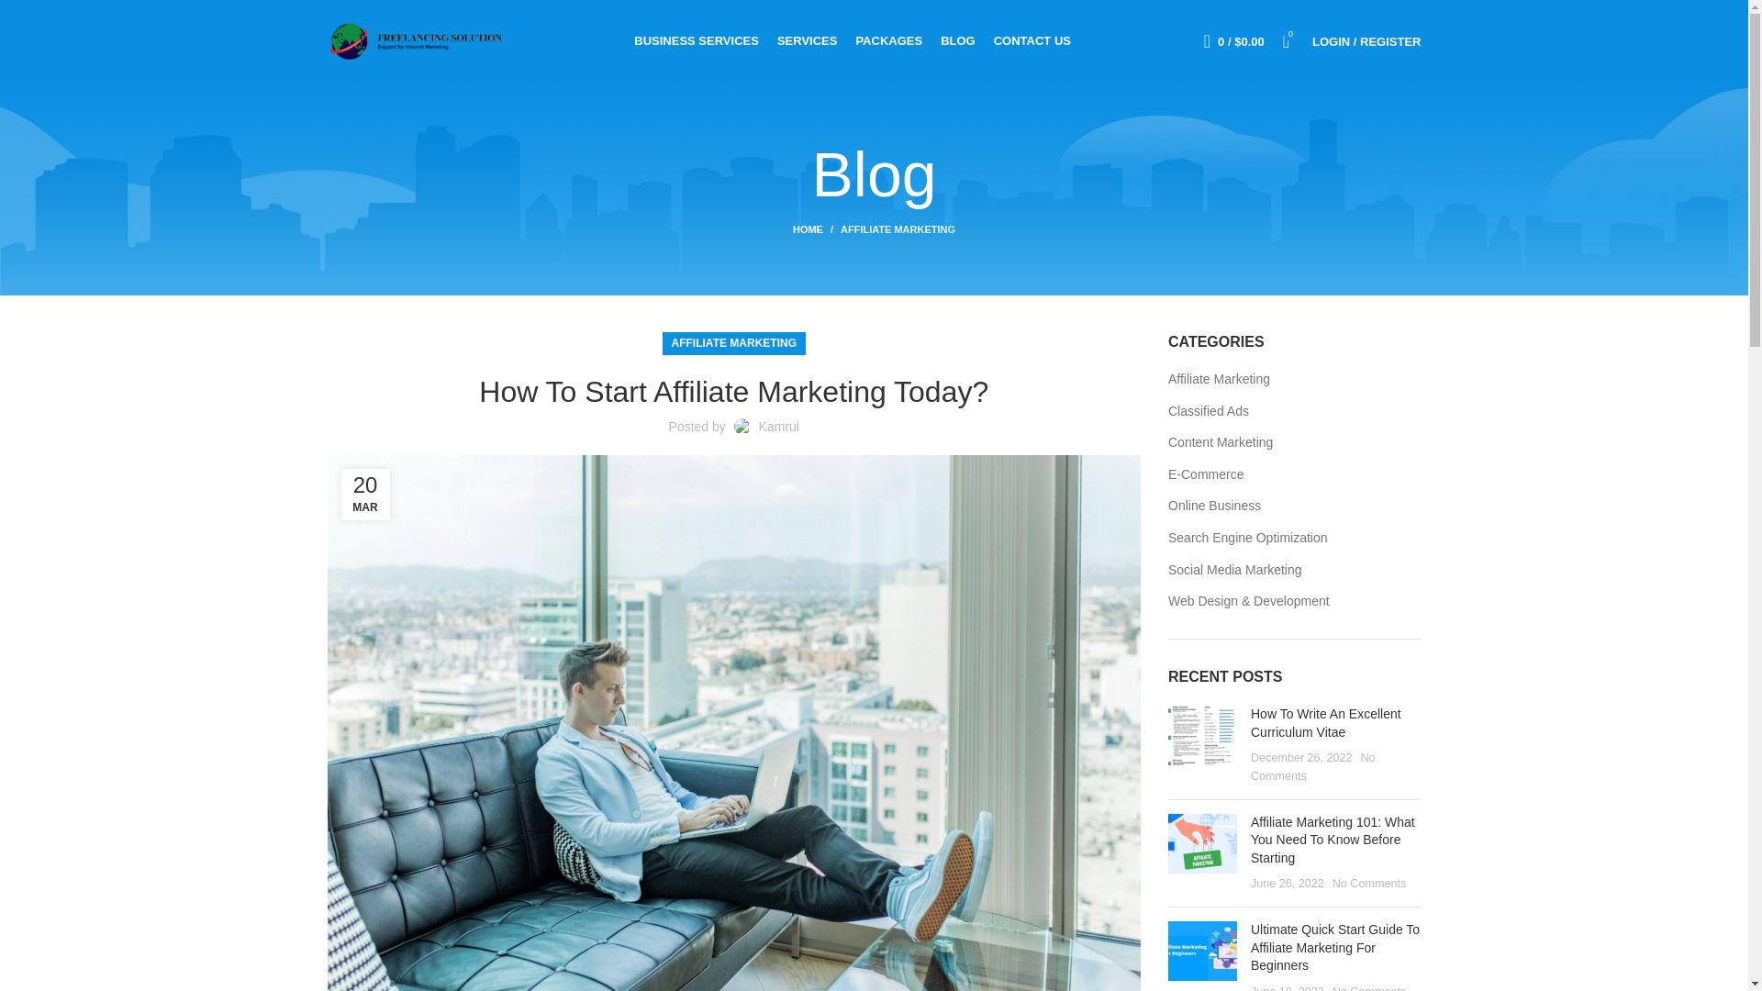 This screenshot has width=1762, height=991. I want to click on BLOG, so click(958, 40).